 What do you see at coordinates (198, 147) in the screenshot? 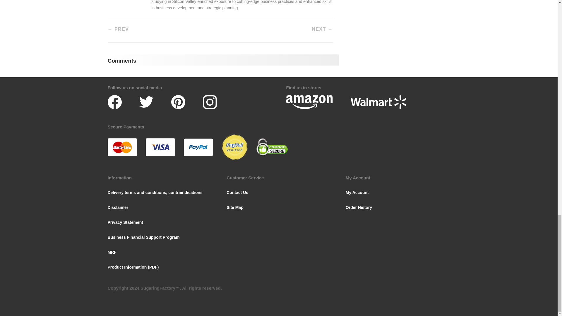
I see `PayPal` at bounding box center [198, 147].